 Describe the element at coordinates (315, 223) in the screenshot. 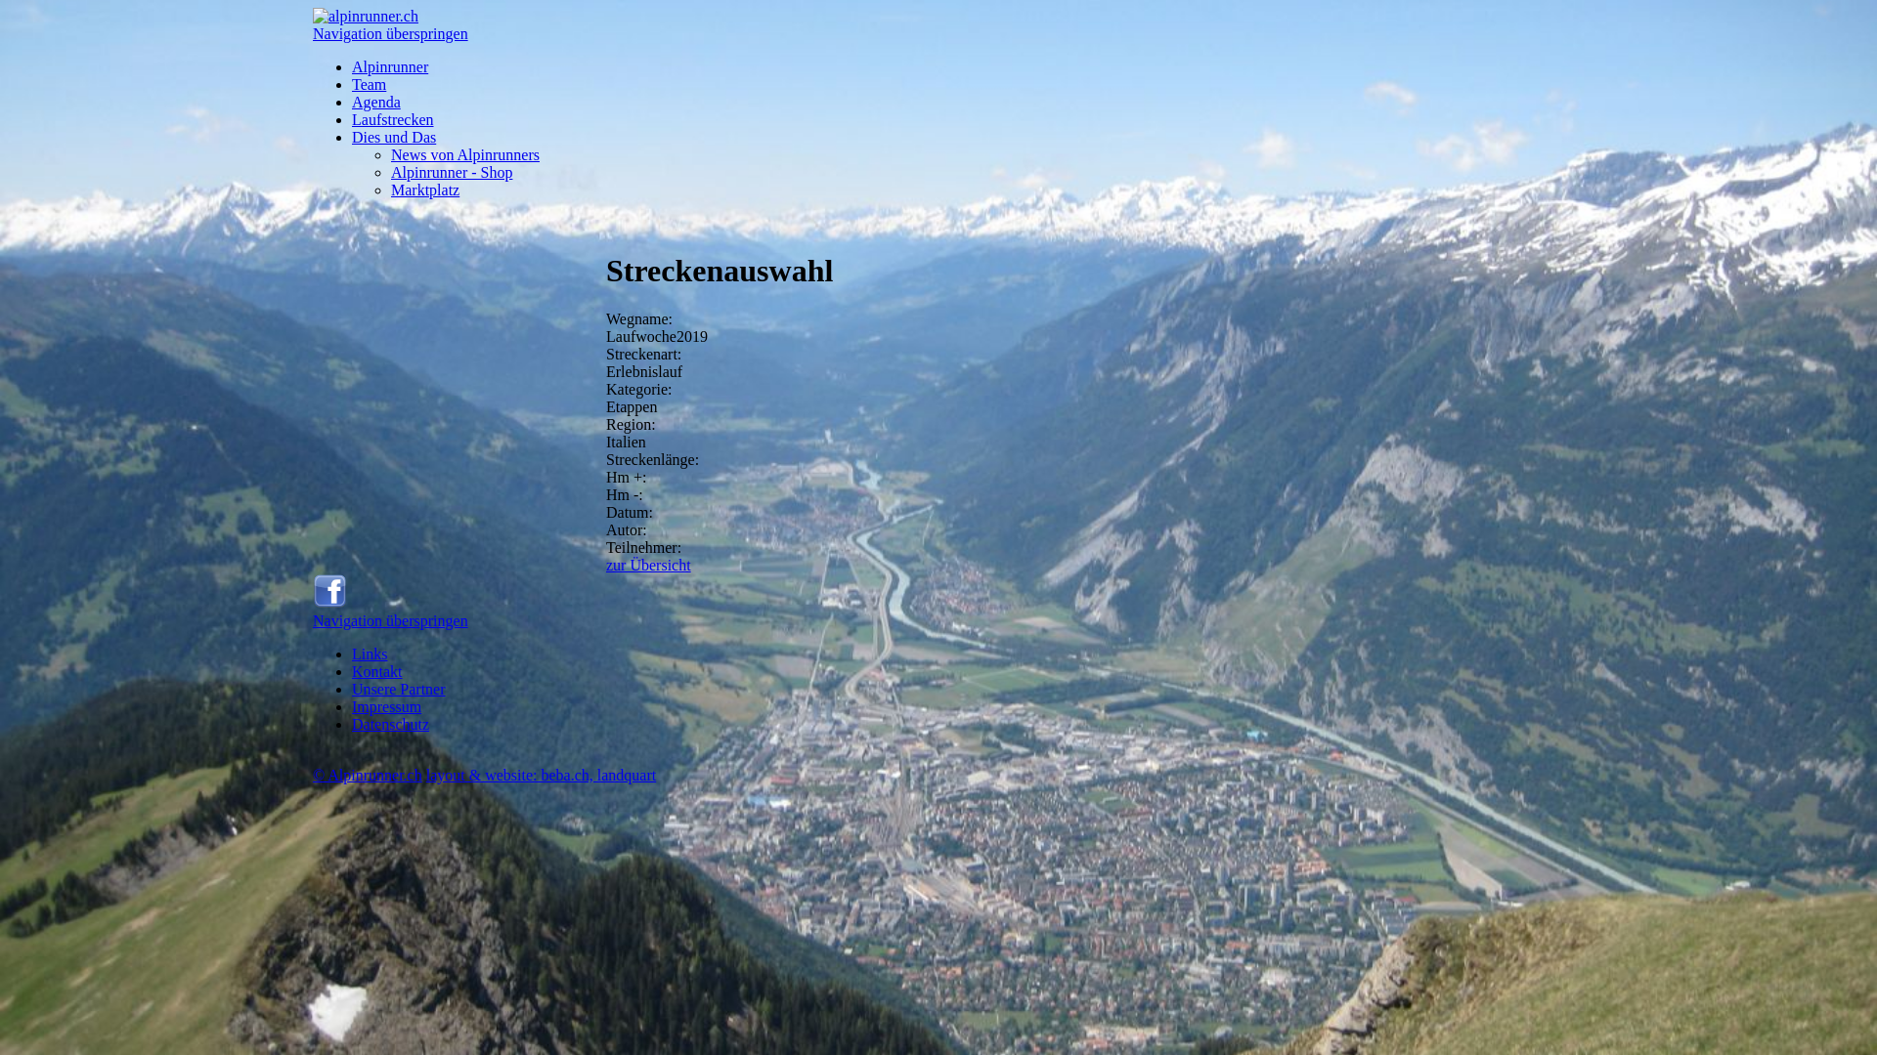

I see ` ` at that location.